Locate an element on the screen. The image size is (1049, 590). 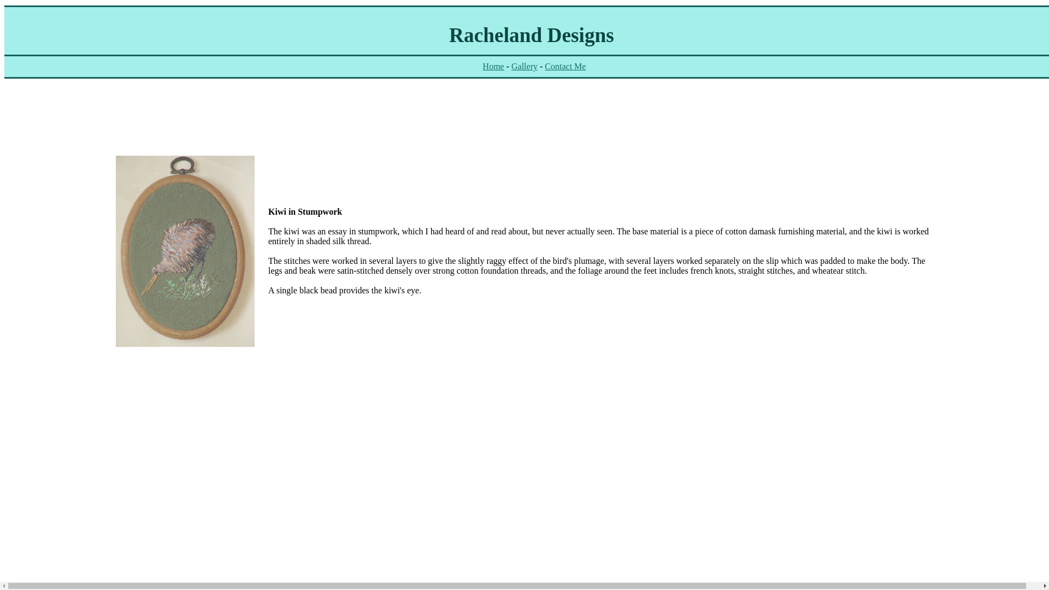
Home is located at coordinates (493, 66).